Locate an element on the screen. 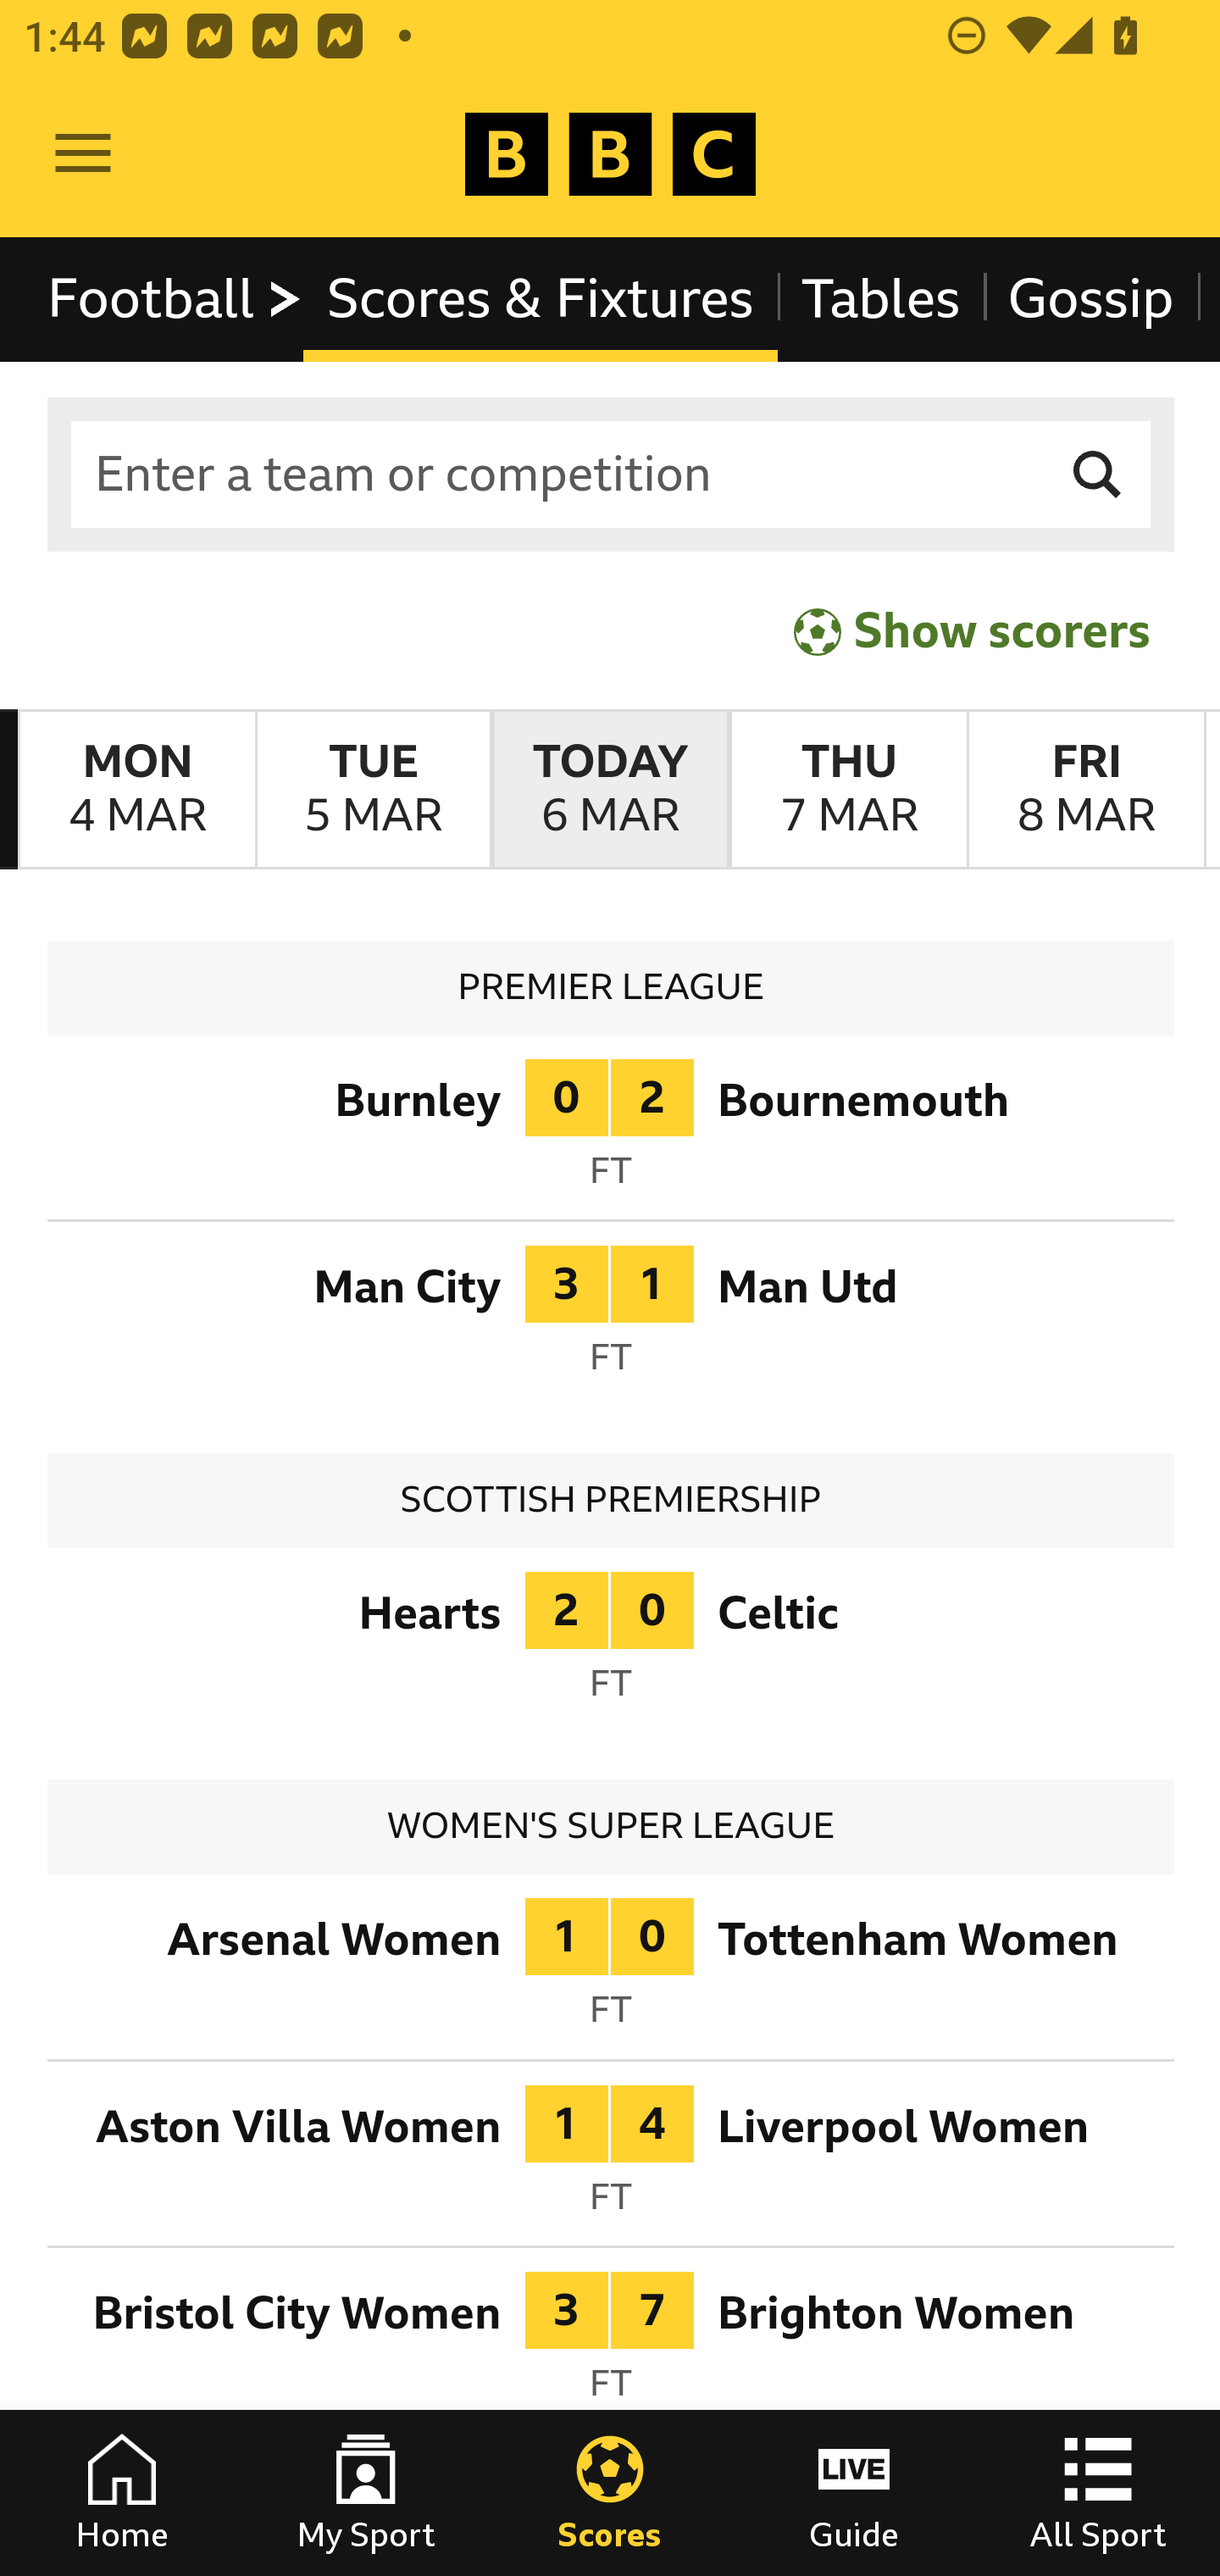 The width and height of the screenshot is (1220, 2576). Open Menu is located at coordinates (83, 154).